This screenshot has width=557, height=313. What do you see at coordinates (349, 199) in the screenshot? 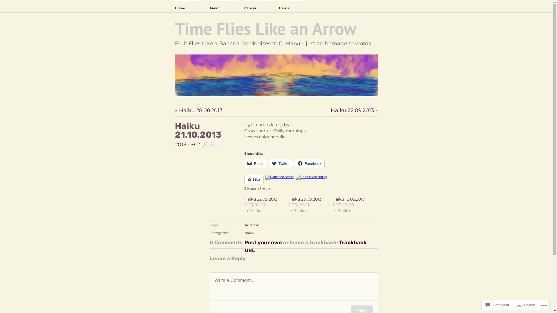
I see `Haiku 18.05.2013` at bounding box center [349, 199].